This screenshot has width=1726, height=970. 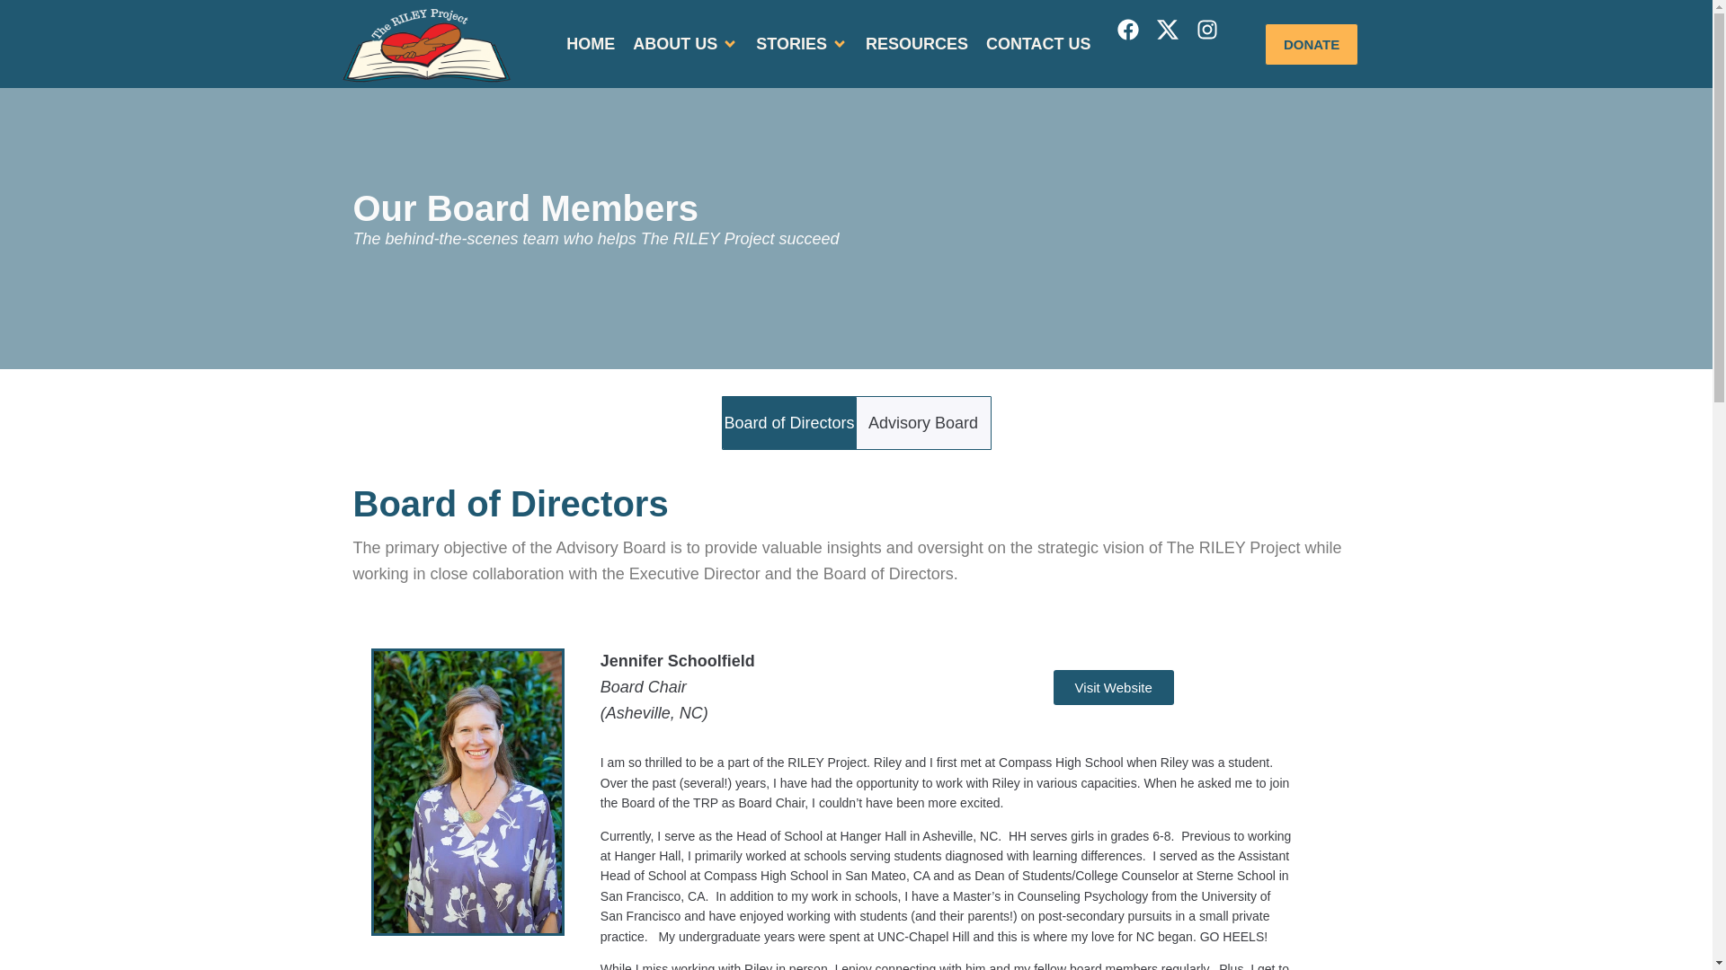 What do you see at coordinates (1113, 688) in the screenshot?
I see `Visit Website` at bounding box center [1113, 688].